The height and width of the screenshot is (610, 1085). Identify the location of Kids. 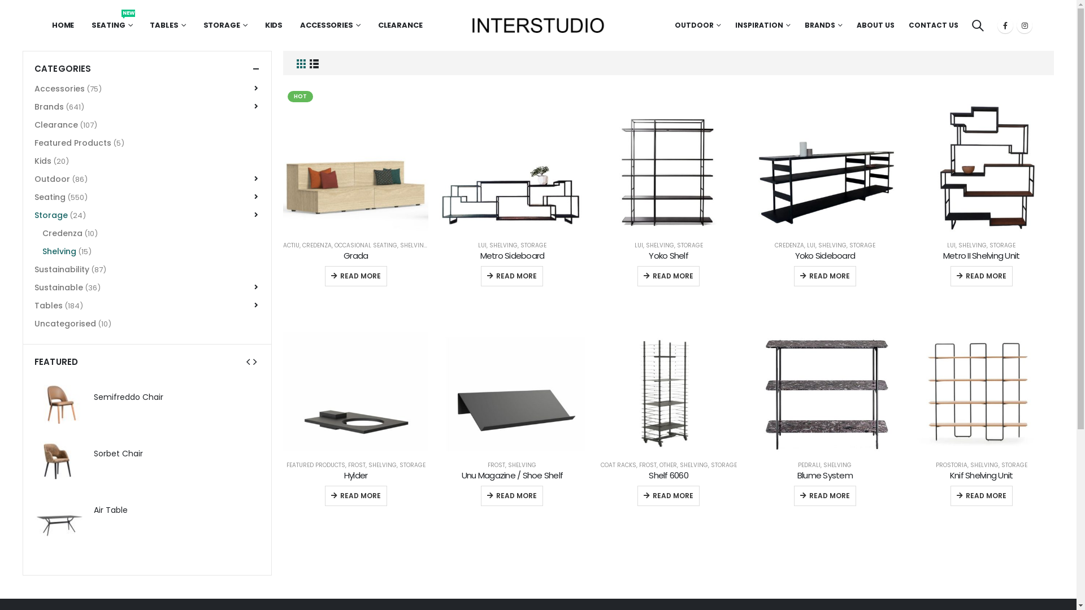
(43, 161).